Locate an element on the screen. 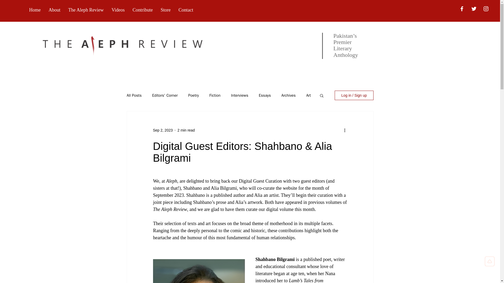  All Posts is located at coordinates (134, 95).